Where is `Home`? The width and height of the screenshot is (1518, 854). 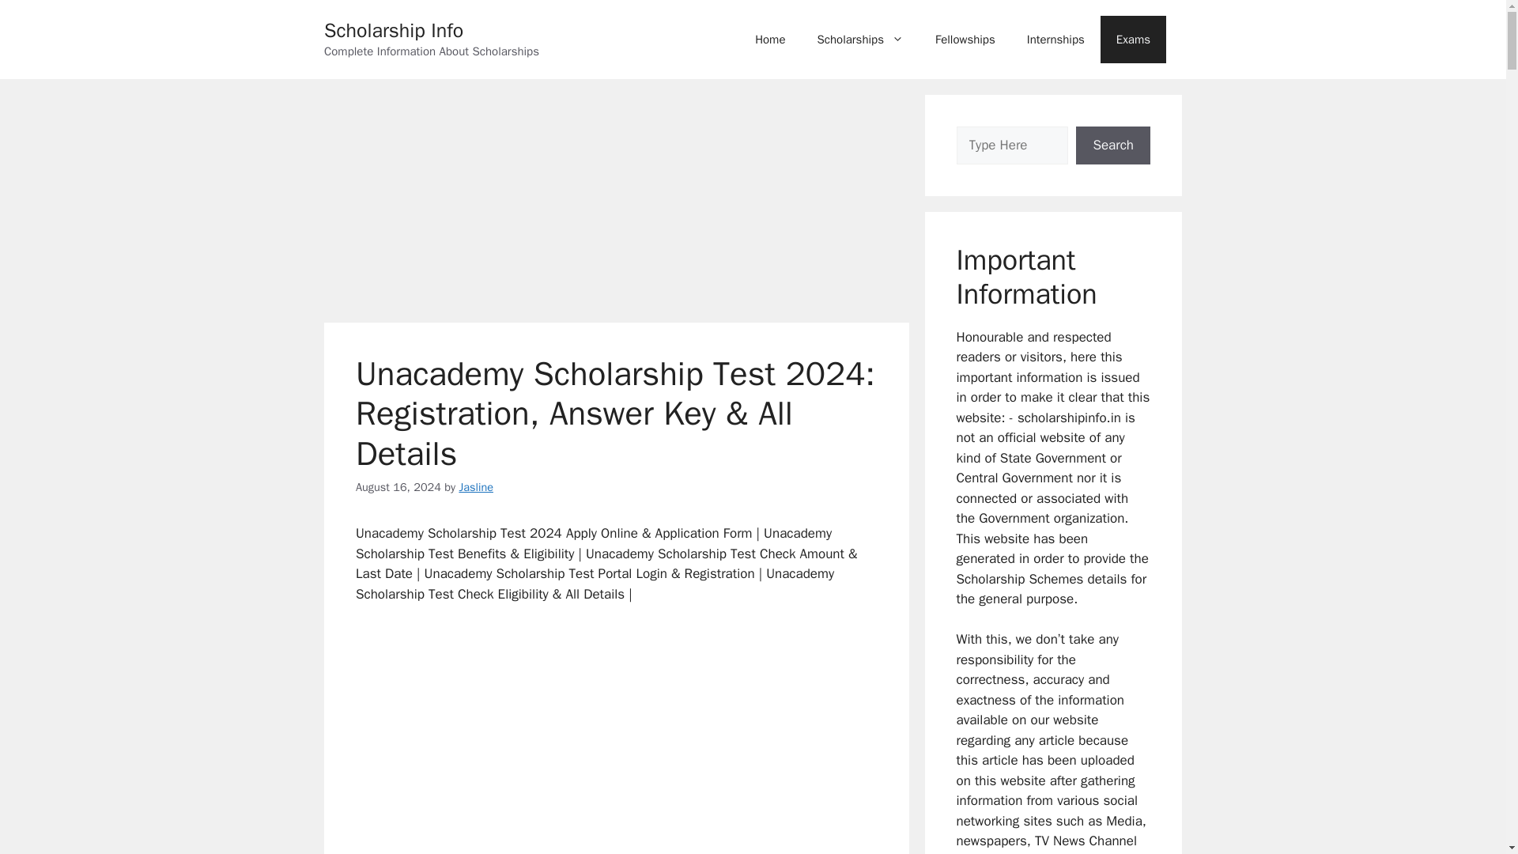 Home is located at coordinates (770, 40).